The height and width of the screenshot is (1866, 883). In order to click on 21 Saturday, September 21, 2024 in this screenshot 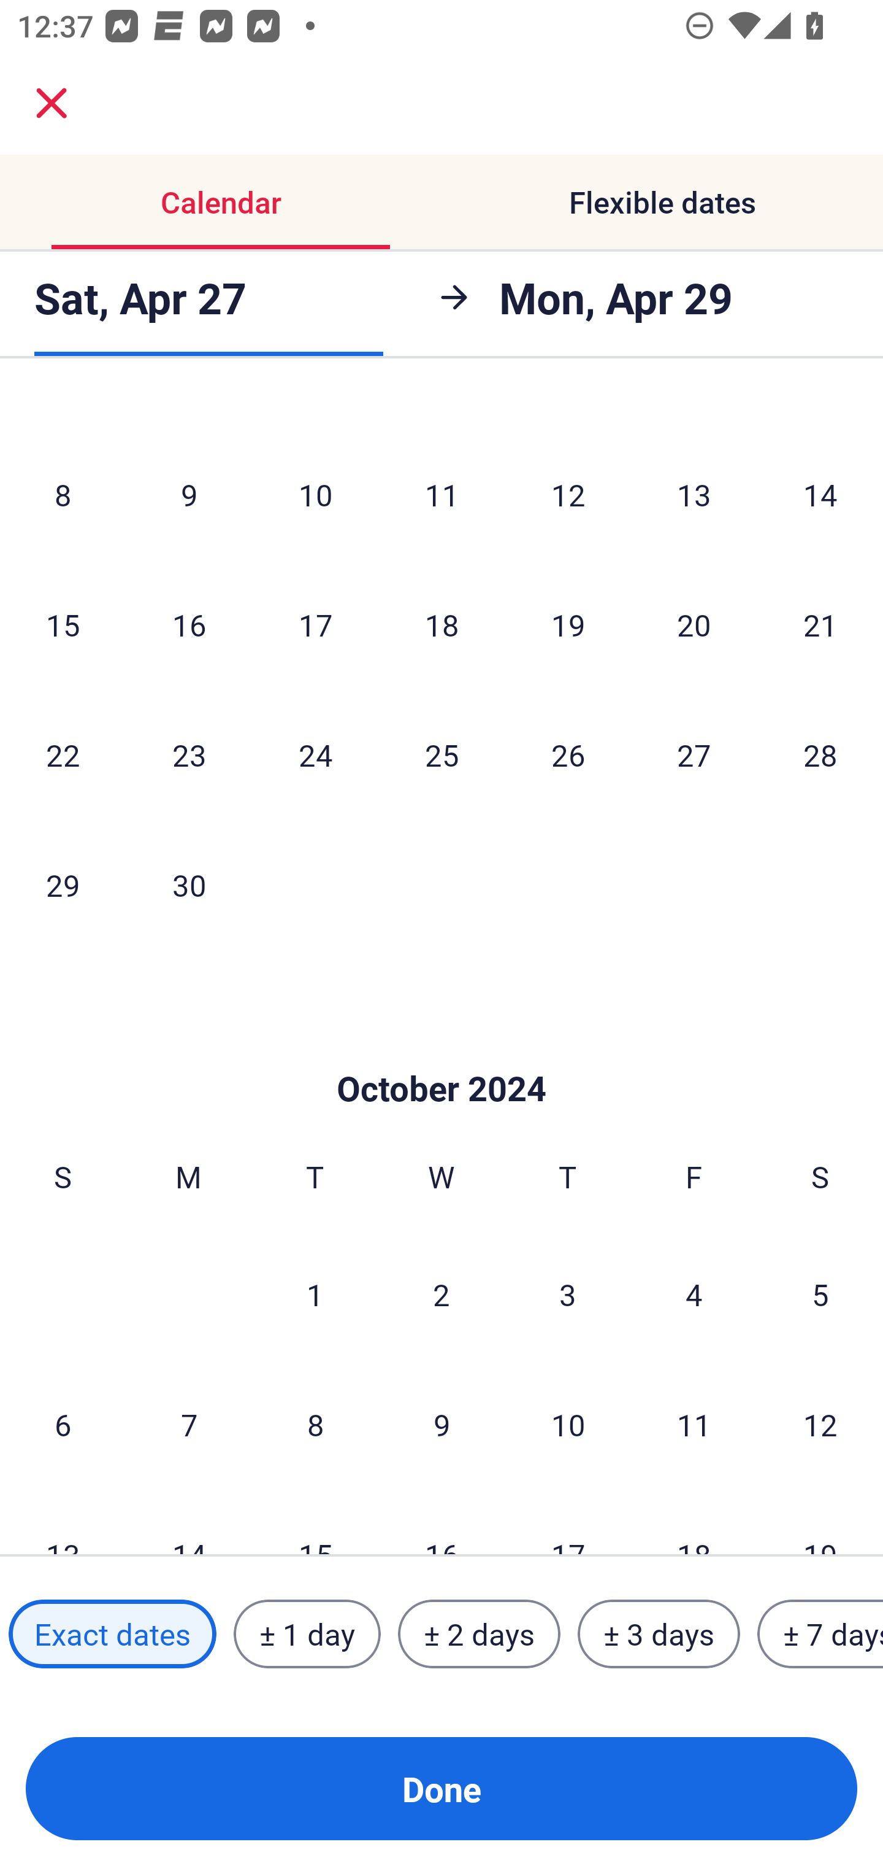, I will do `click(820, 624)`.